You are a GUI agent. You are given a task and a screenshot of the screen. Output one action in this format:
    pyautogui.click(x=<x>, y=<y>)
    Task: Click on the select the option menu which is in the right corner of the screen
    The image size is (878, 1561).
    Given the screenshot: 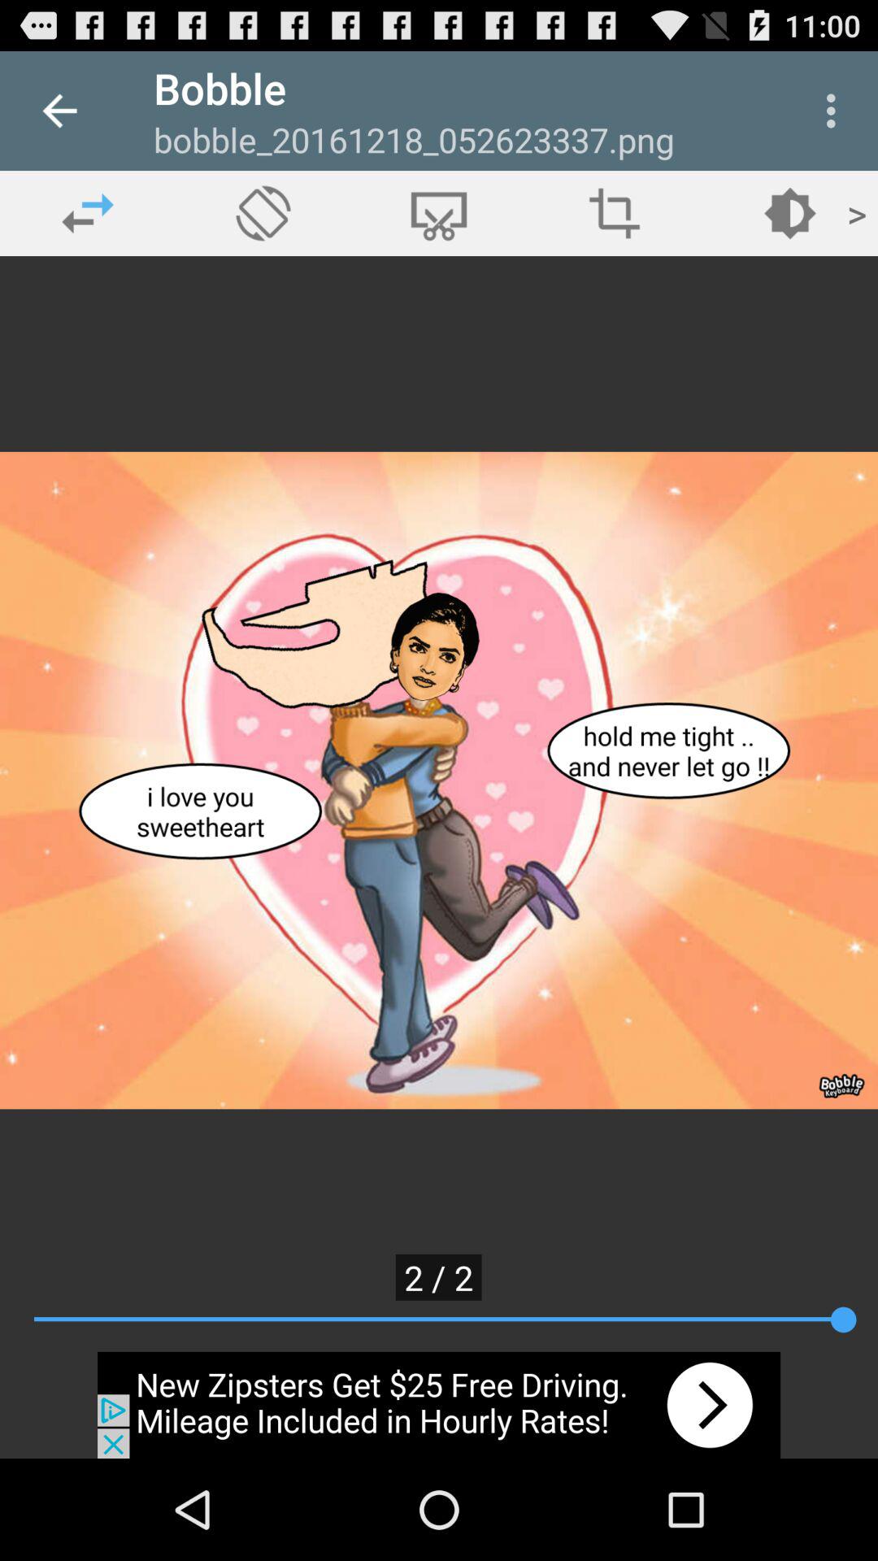 What is the action you would take?
    pyautogui.click(x=836, y=111)
    